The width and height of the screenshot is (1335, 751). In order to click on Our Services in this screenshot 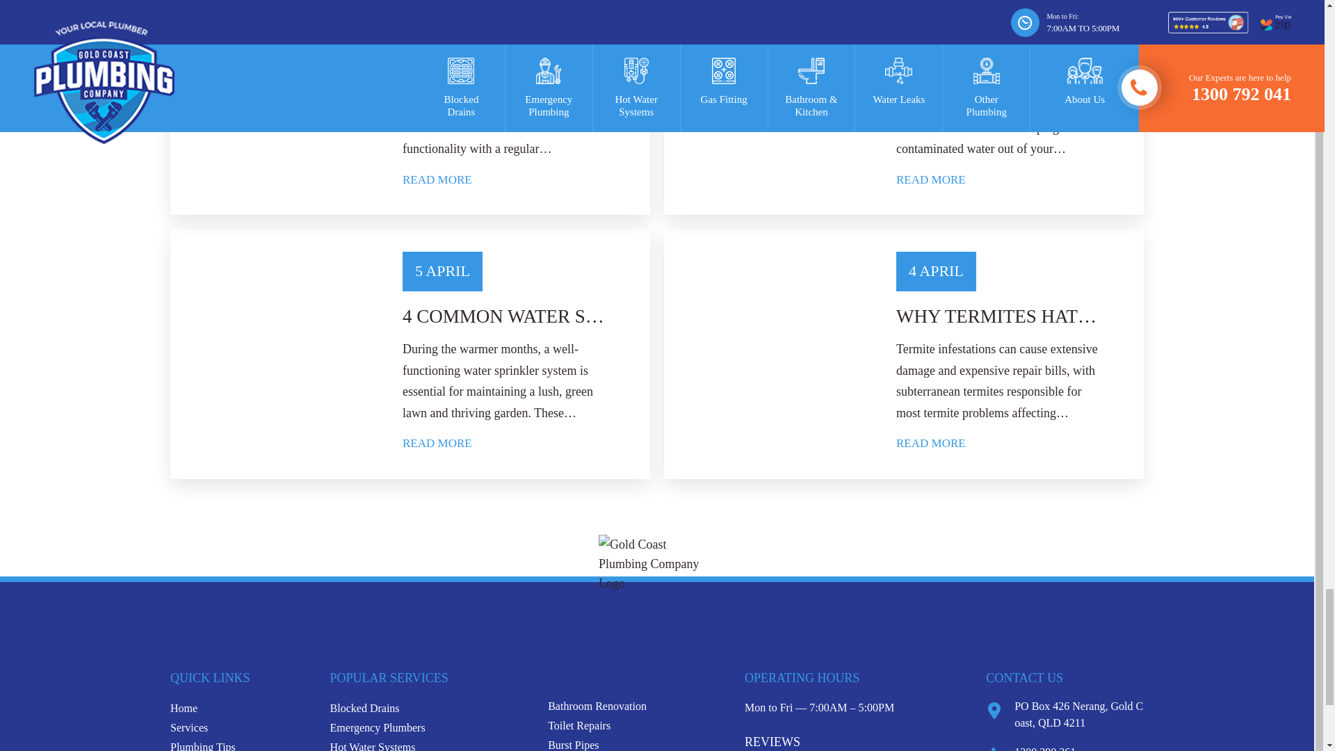, I will do `click(189, 727)`.